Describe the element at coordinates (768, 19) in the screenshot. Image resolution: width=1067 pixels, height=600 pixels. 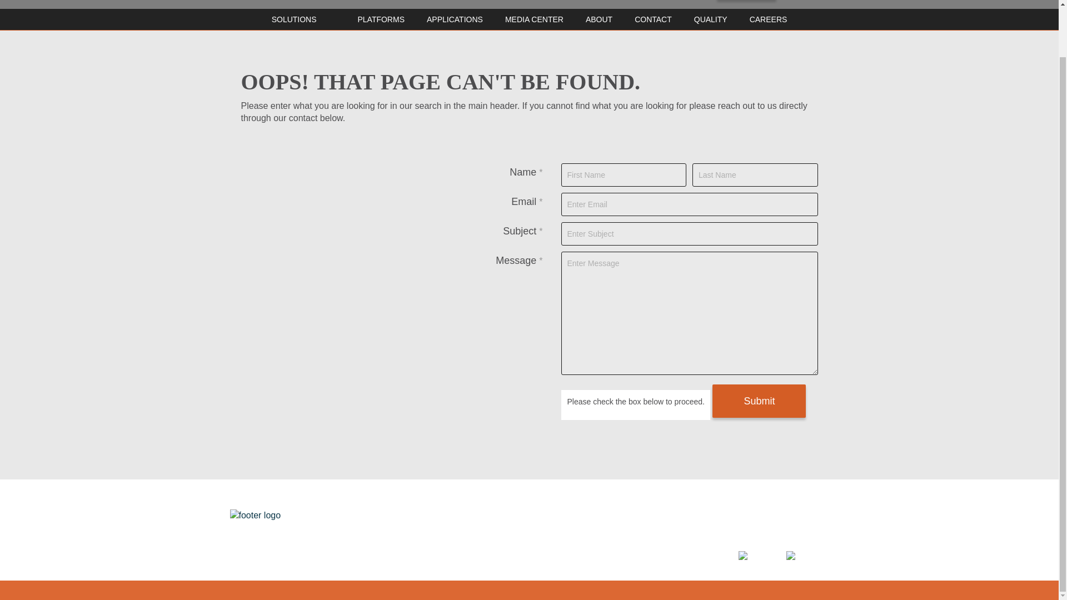
I see `CAREERS` at that location.